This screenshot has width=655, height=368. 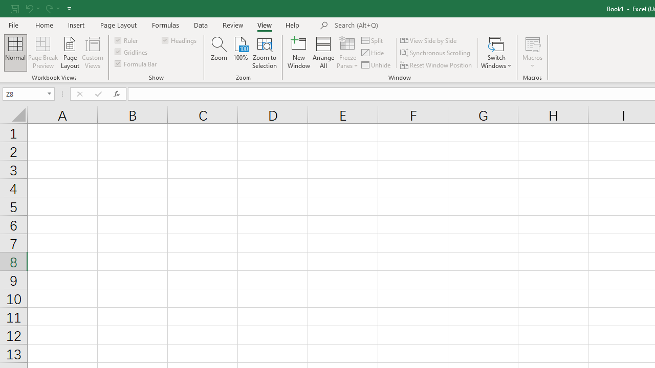 What do you see at coordinates (92, 52) in the screenshot?
I see `Custom Views...` at bounding box center [92, 52].